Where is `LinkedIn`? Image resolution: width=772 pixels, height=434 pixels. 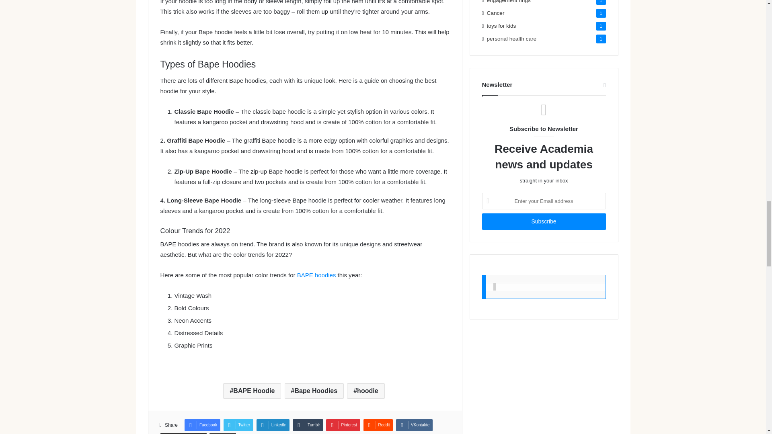 LinkedIn is located at coordinates (273, 425).